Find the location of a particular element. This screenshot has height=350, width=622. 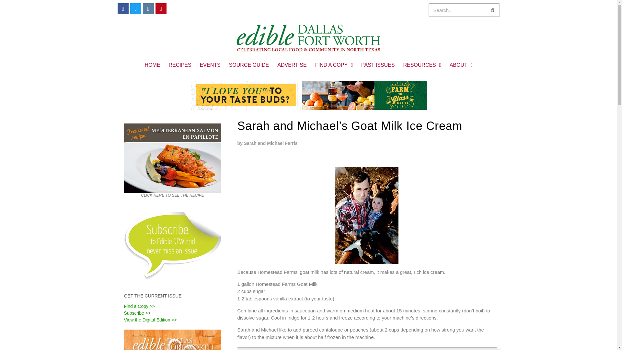

ABOUT is located at coordinates (461, 65).